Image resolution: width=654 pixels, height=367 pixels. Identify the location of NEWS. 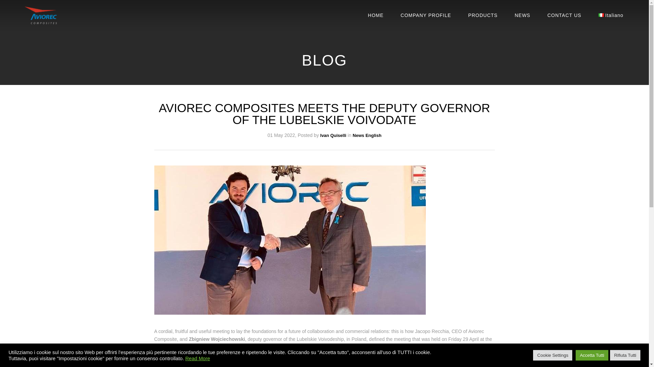
(523, 15).